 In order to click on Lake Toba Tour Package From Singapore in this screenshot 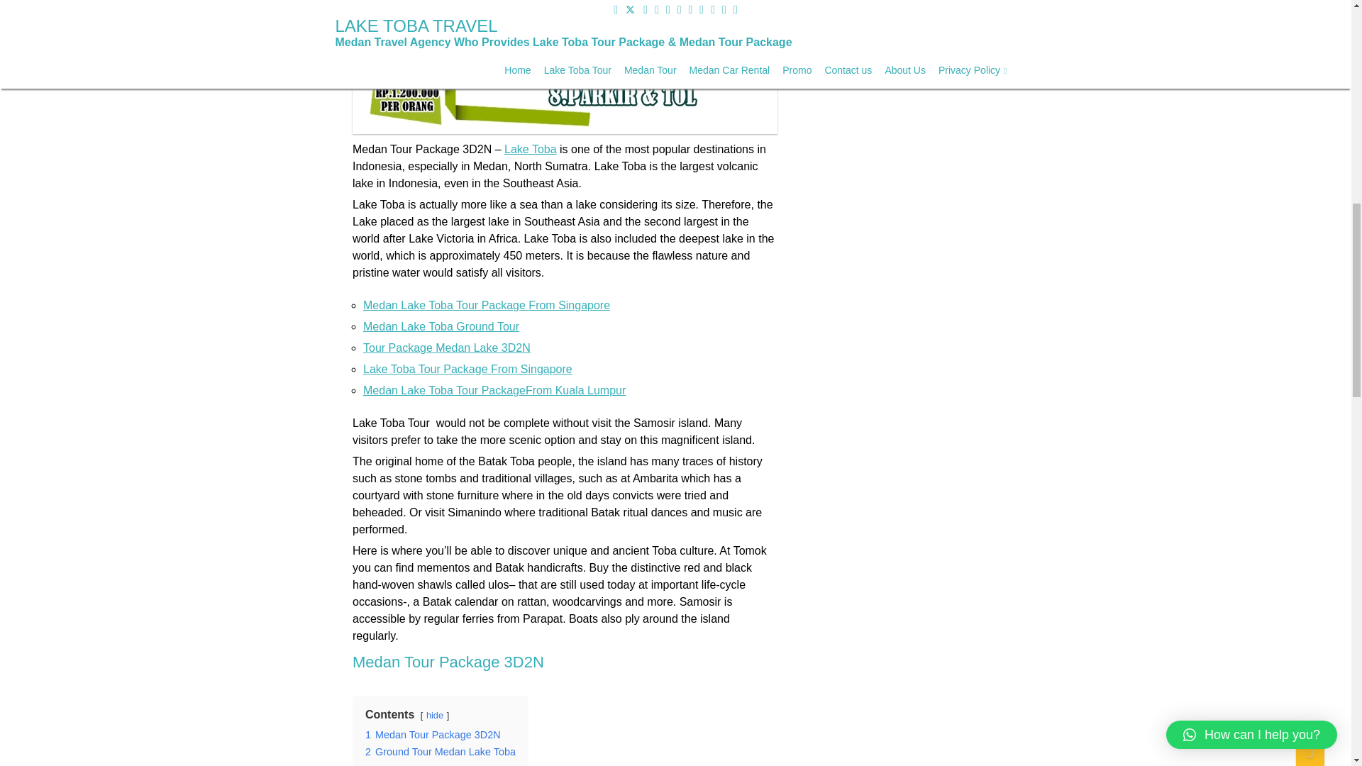, I will do `click(467, 369)`.